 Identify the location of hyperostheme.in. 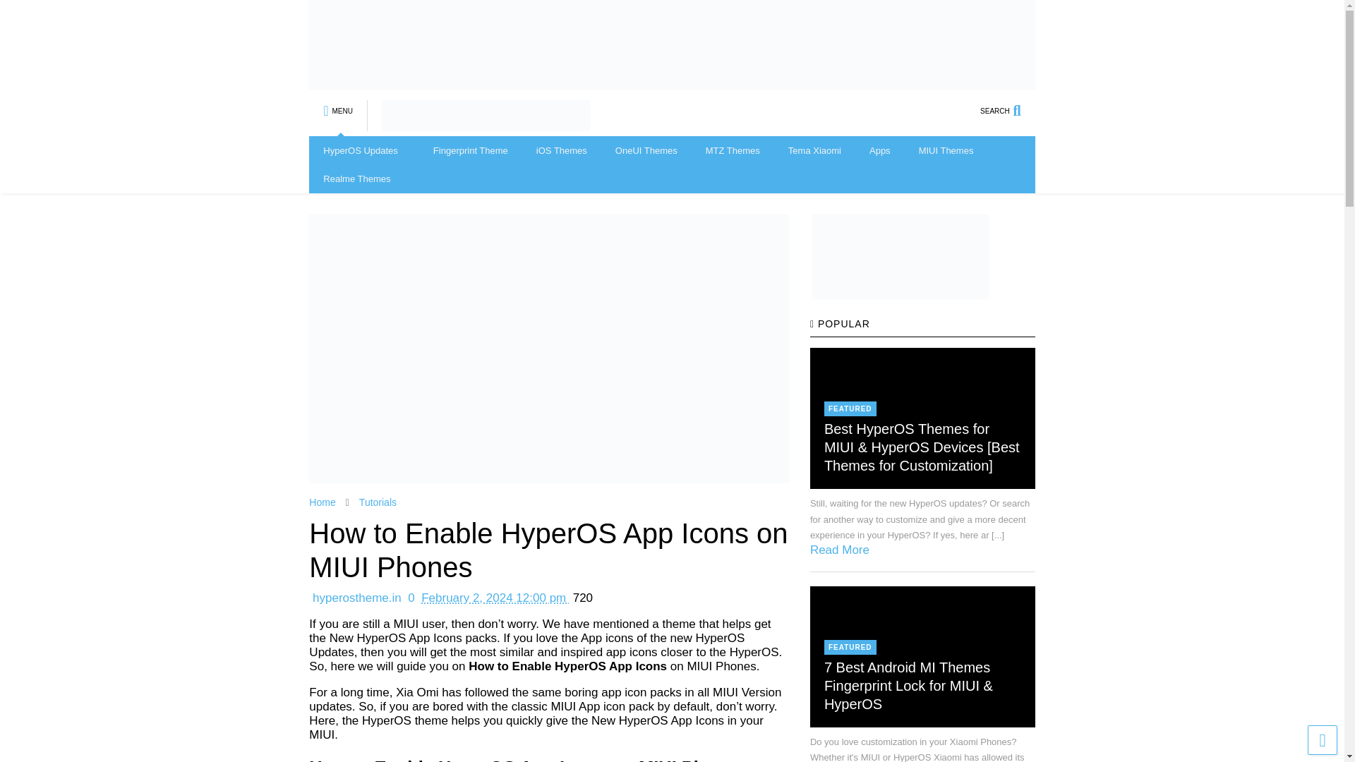
(356, 598).